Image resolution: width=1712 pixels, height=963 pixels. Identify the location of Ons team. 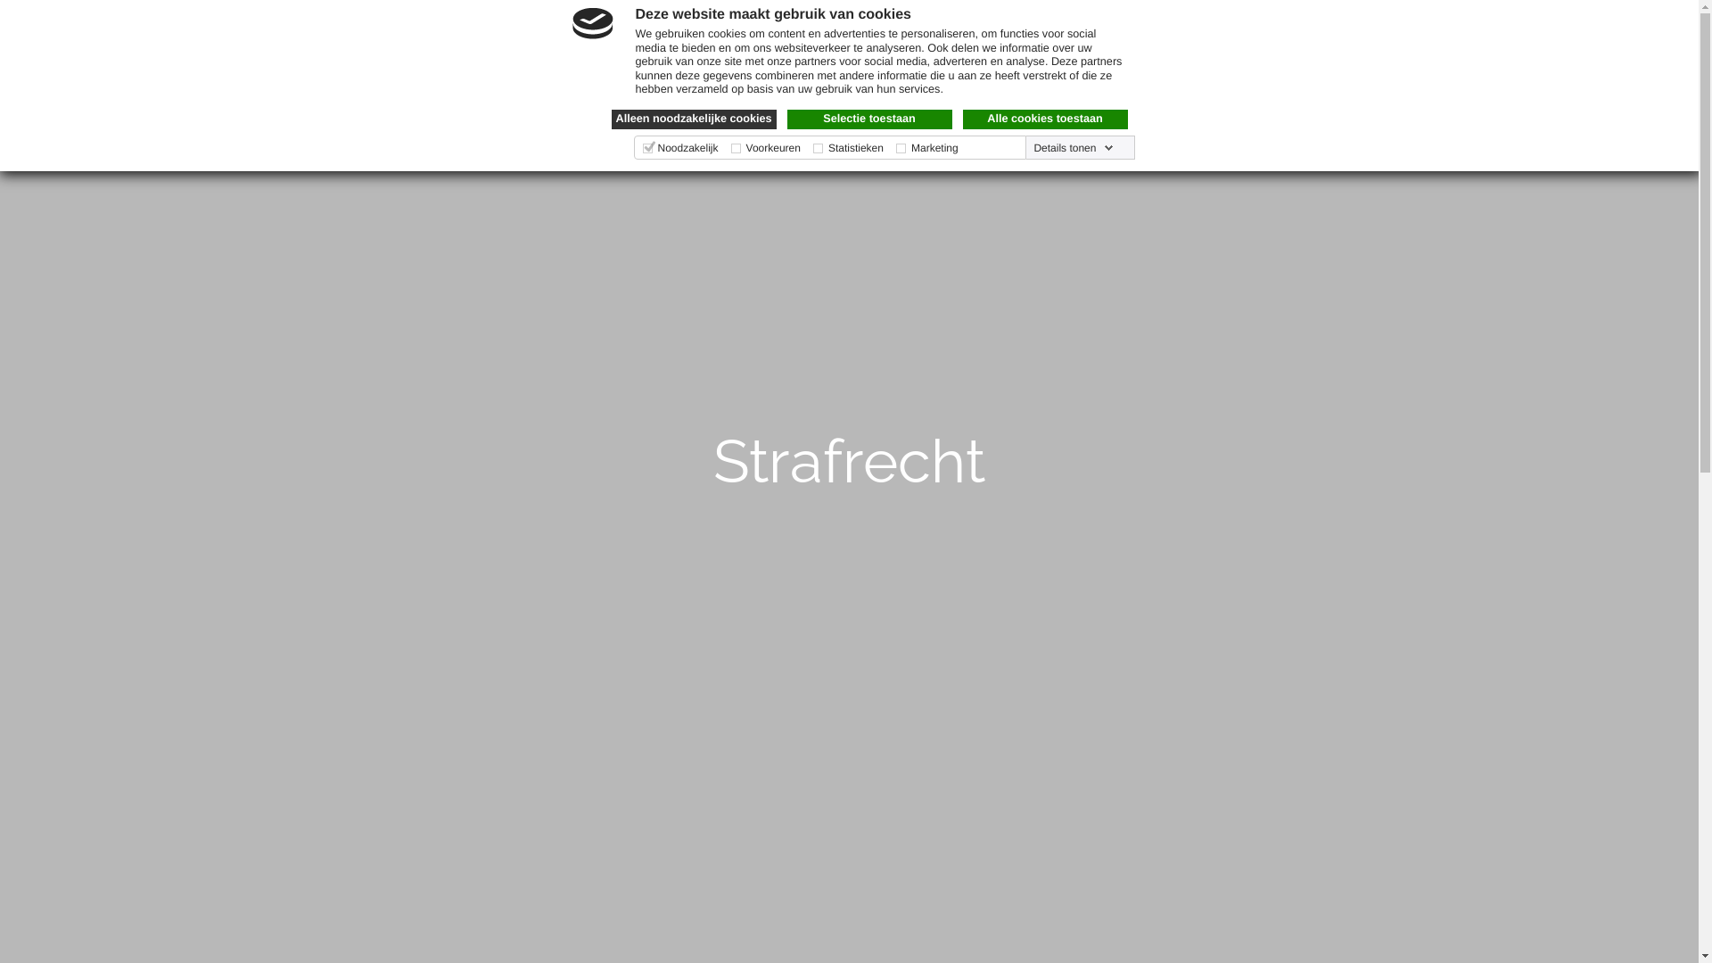
(915, 30).